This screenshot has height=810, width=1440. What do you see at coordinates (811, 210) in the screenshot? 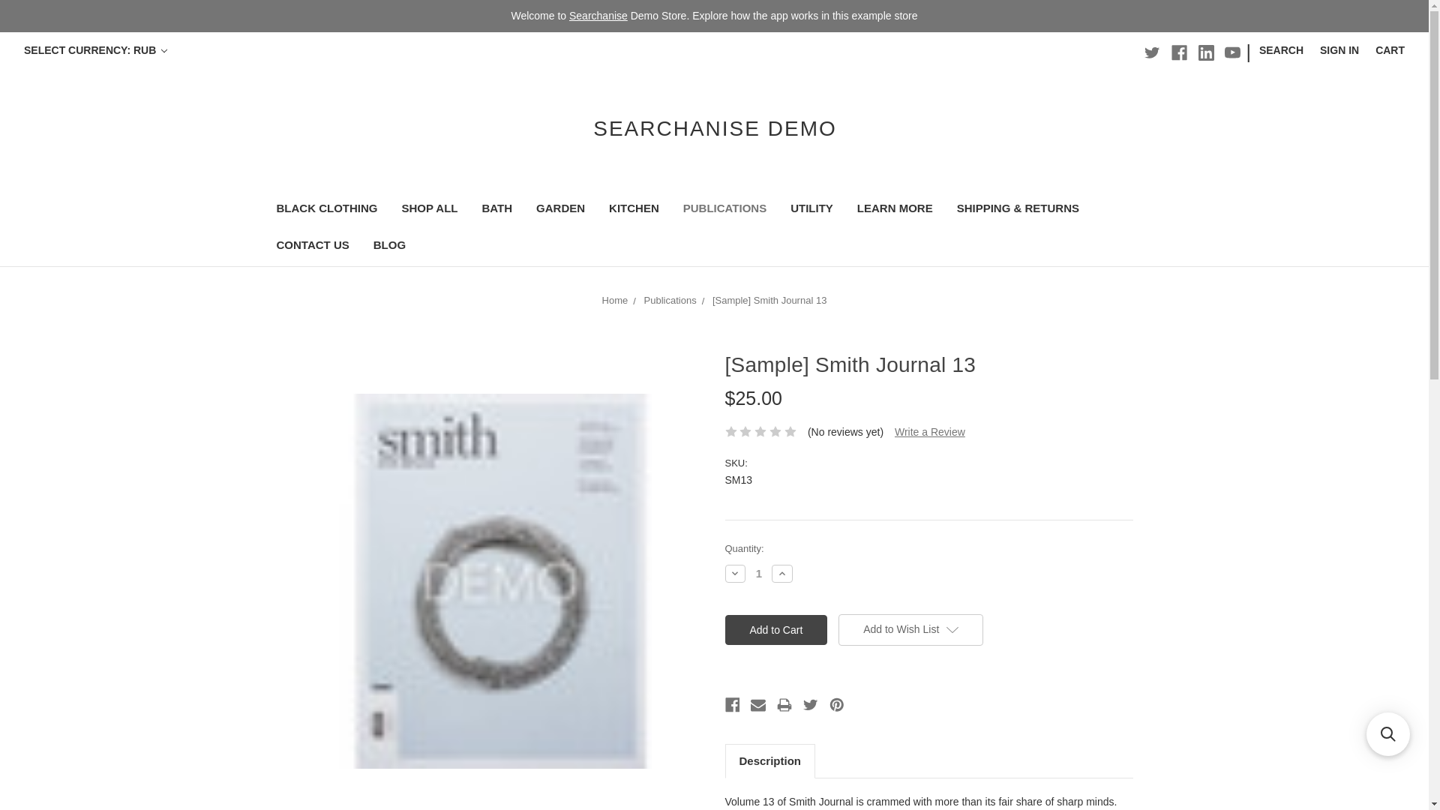
I see `UTILITY` at bounding box center [811, 210].